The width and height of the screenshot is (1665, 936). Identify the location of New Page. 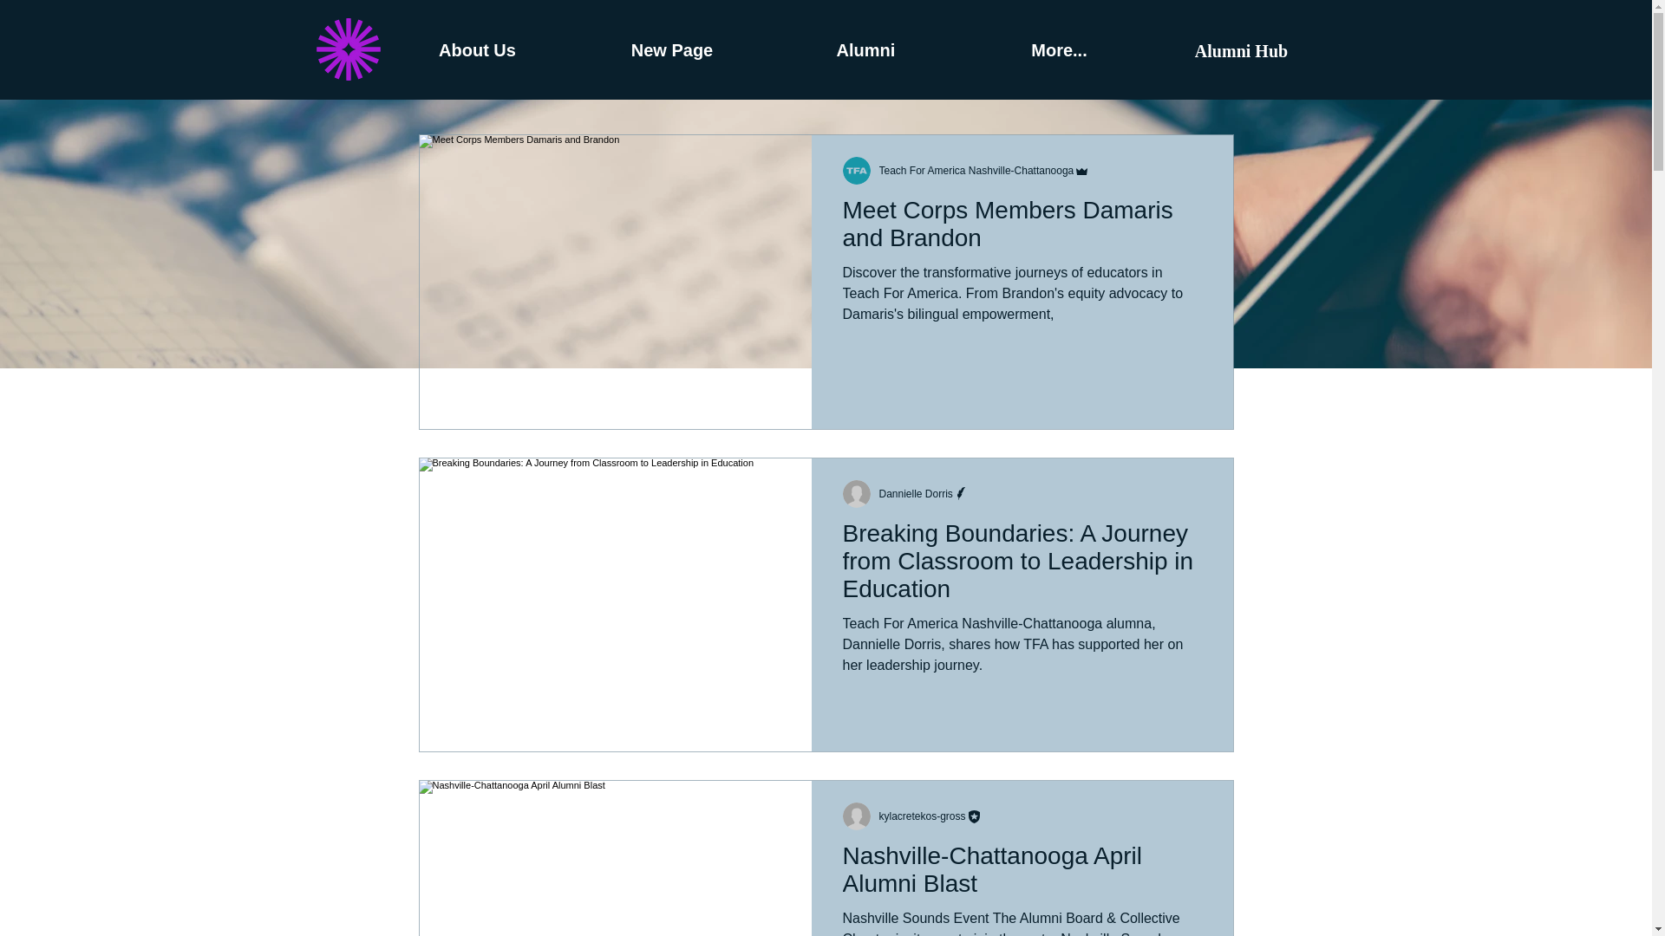
(673, 50).